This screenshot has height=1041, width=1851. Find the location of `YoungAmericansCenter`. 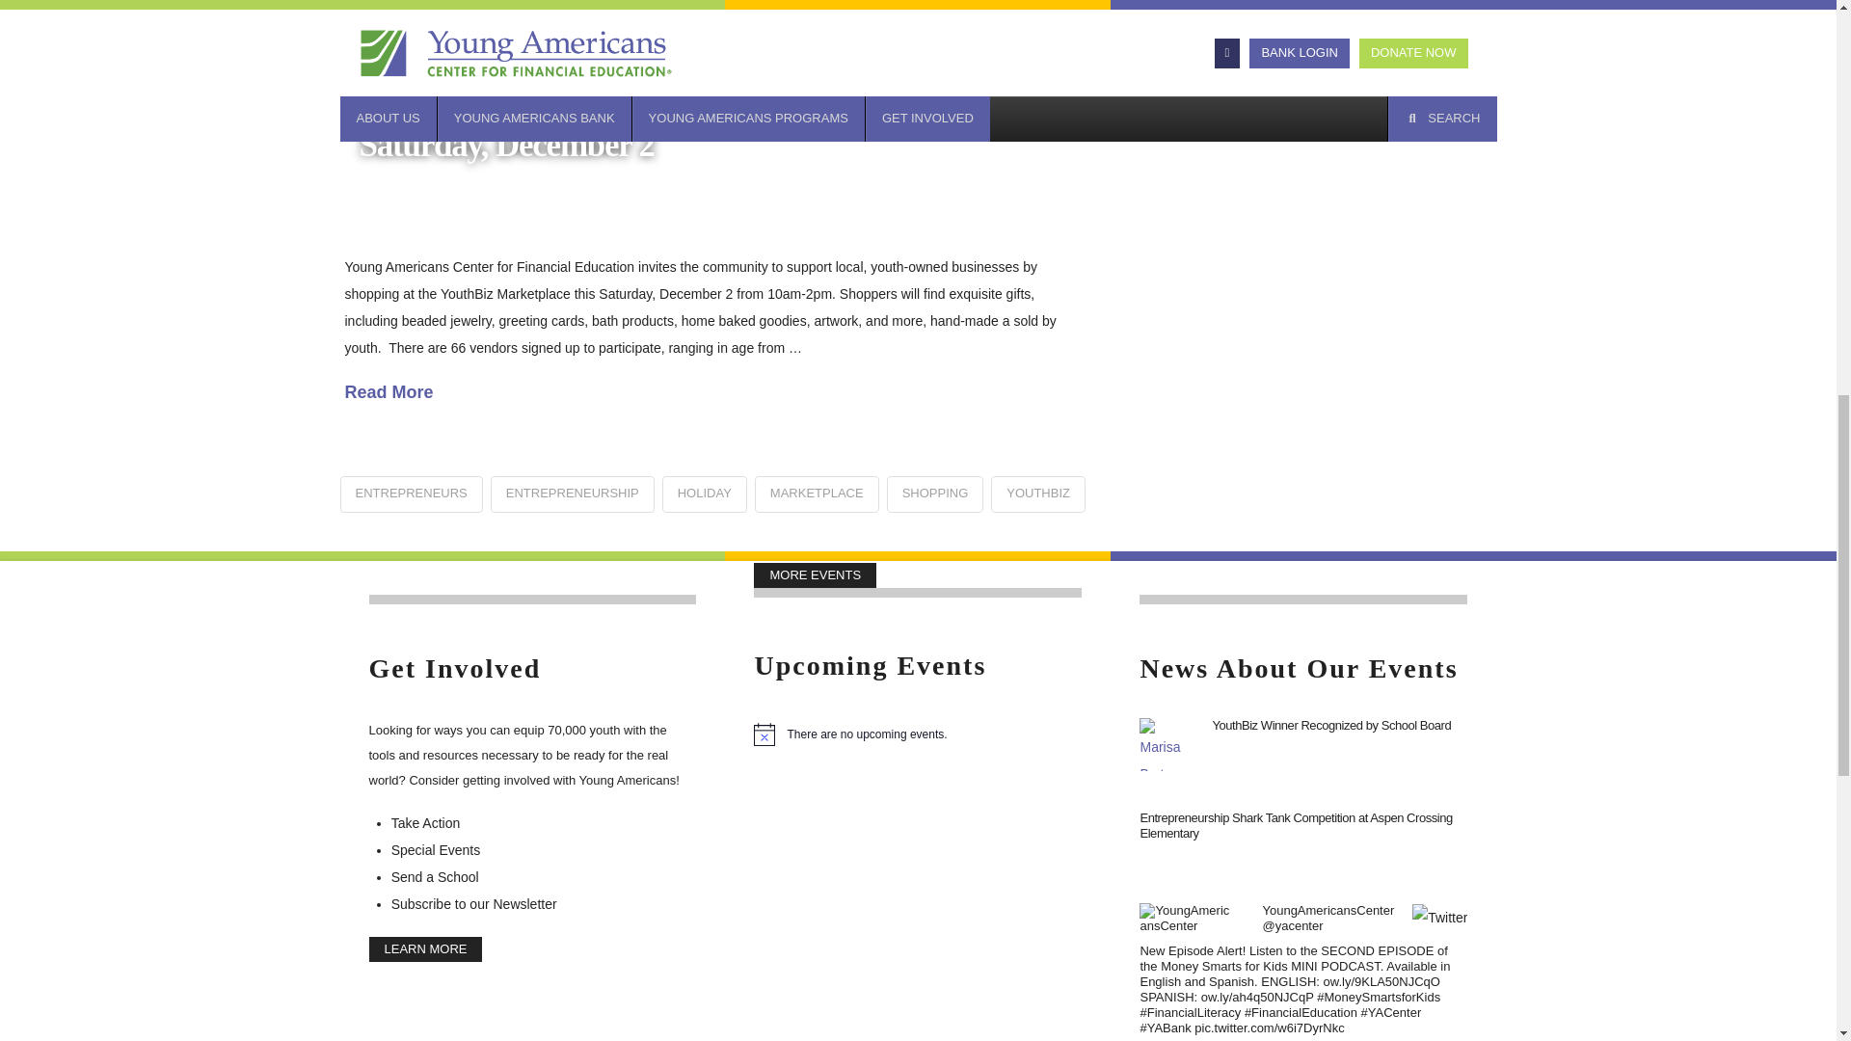

YoungAmericansCenter is located at coordinates (1197, 917).